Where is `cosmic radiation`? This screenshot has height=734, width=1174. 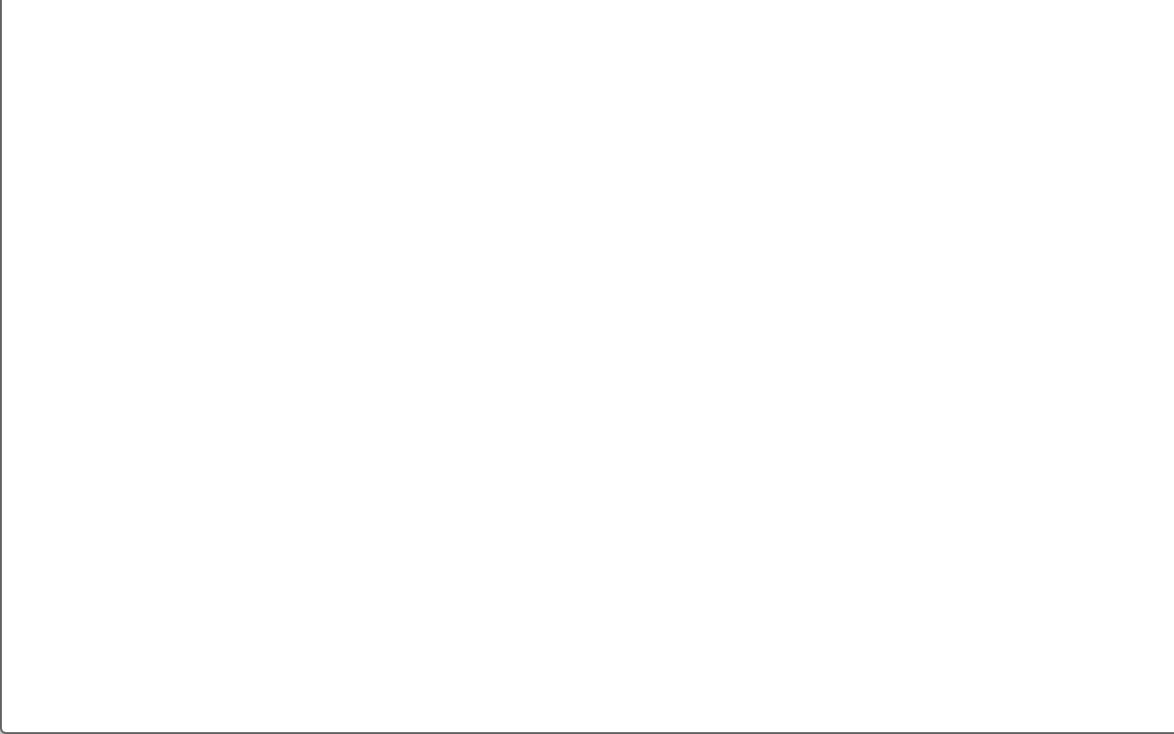
cosmic radiation is located at coordinates (1082, 244).